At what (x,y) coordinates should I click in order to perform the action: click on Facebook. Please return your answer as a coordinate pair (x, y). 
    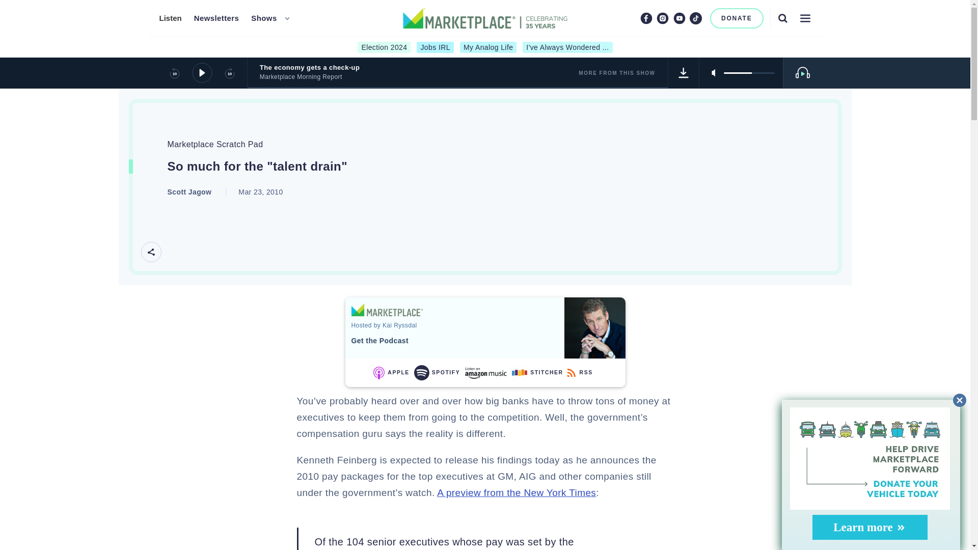
    Looking at the image, I should click on (646, 18).